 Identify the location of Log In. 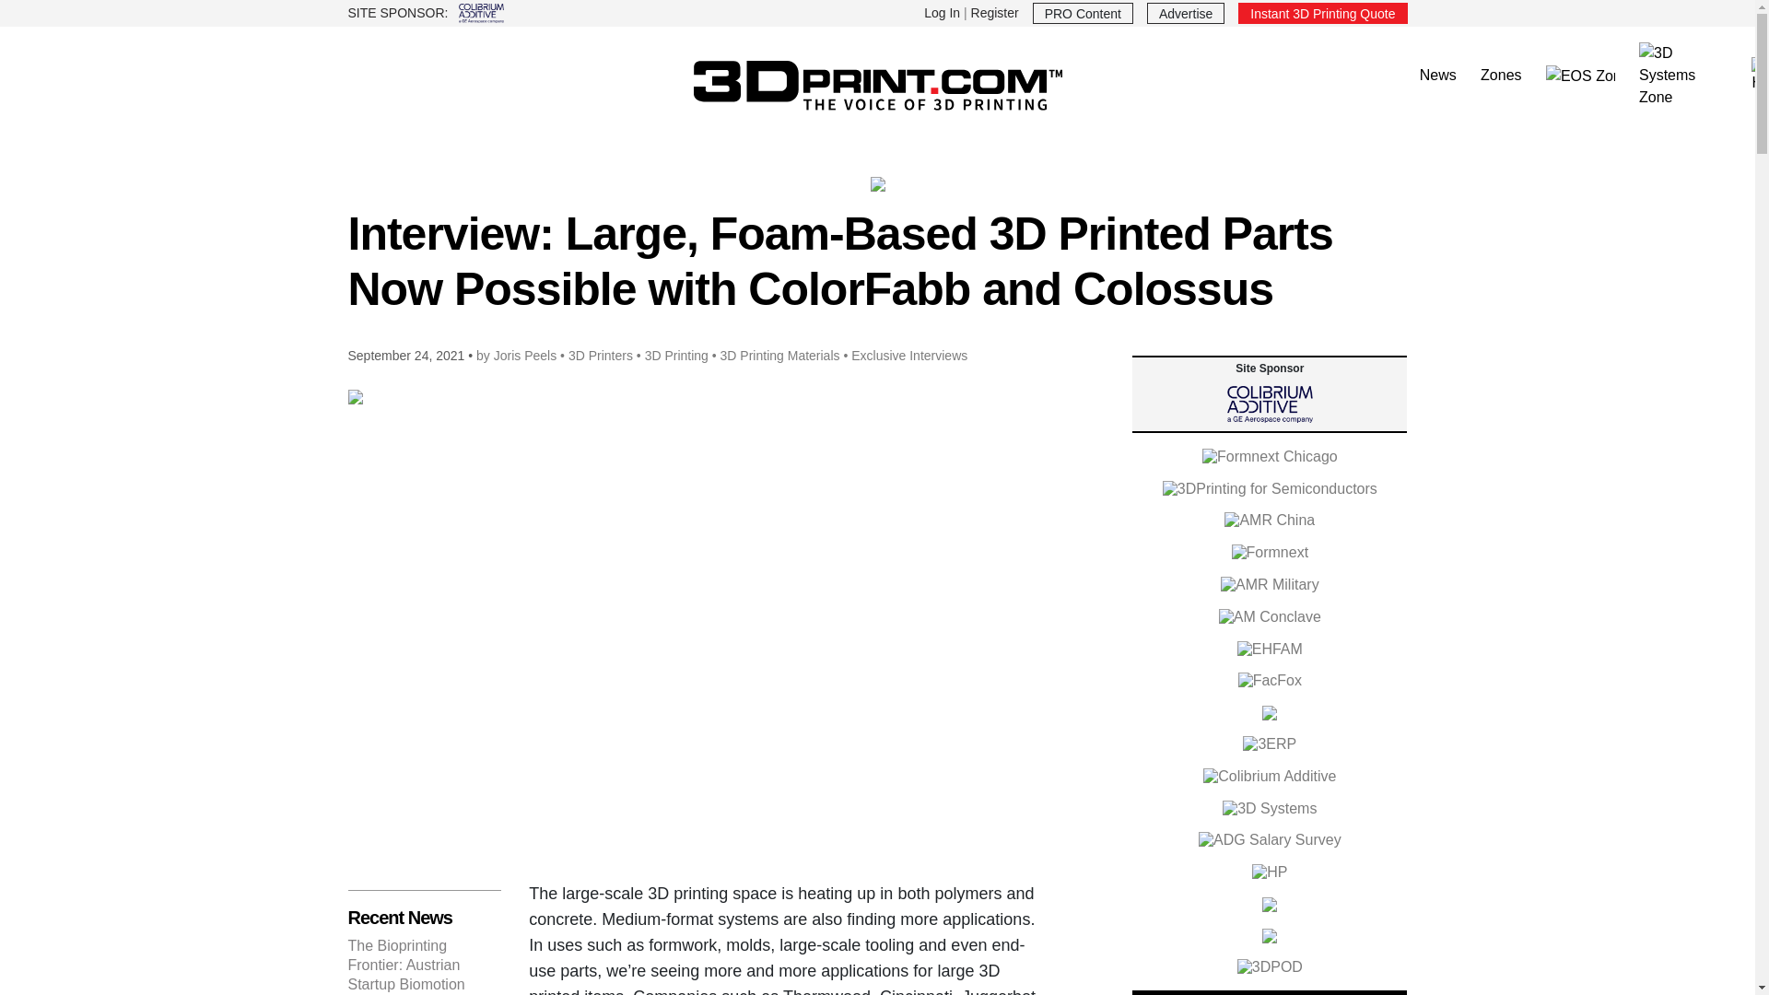
(942, 13).